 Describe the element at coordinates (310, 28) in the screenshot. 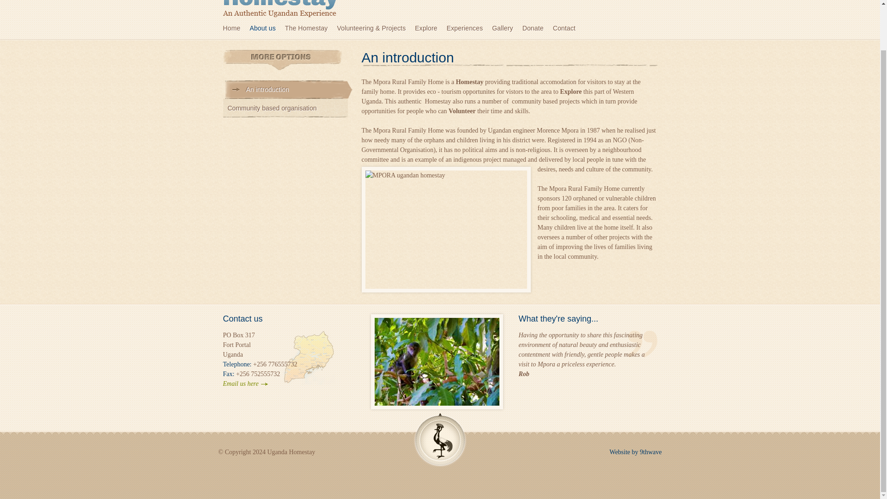

I see `The Homestay` at that location.